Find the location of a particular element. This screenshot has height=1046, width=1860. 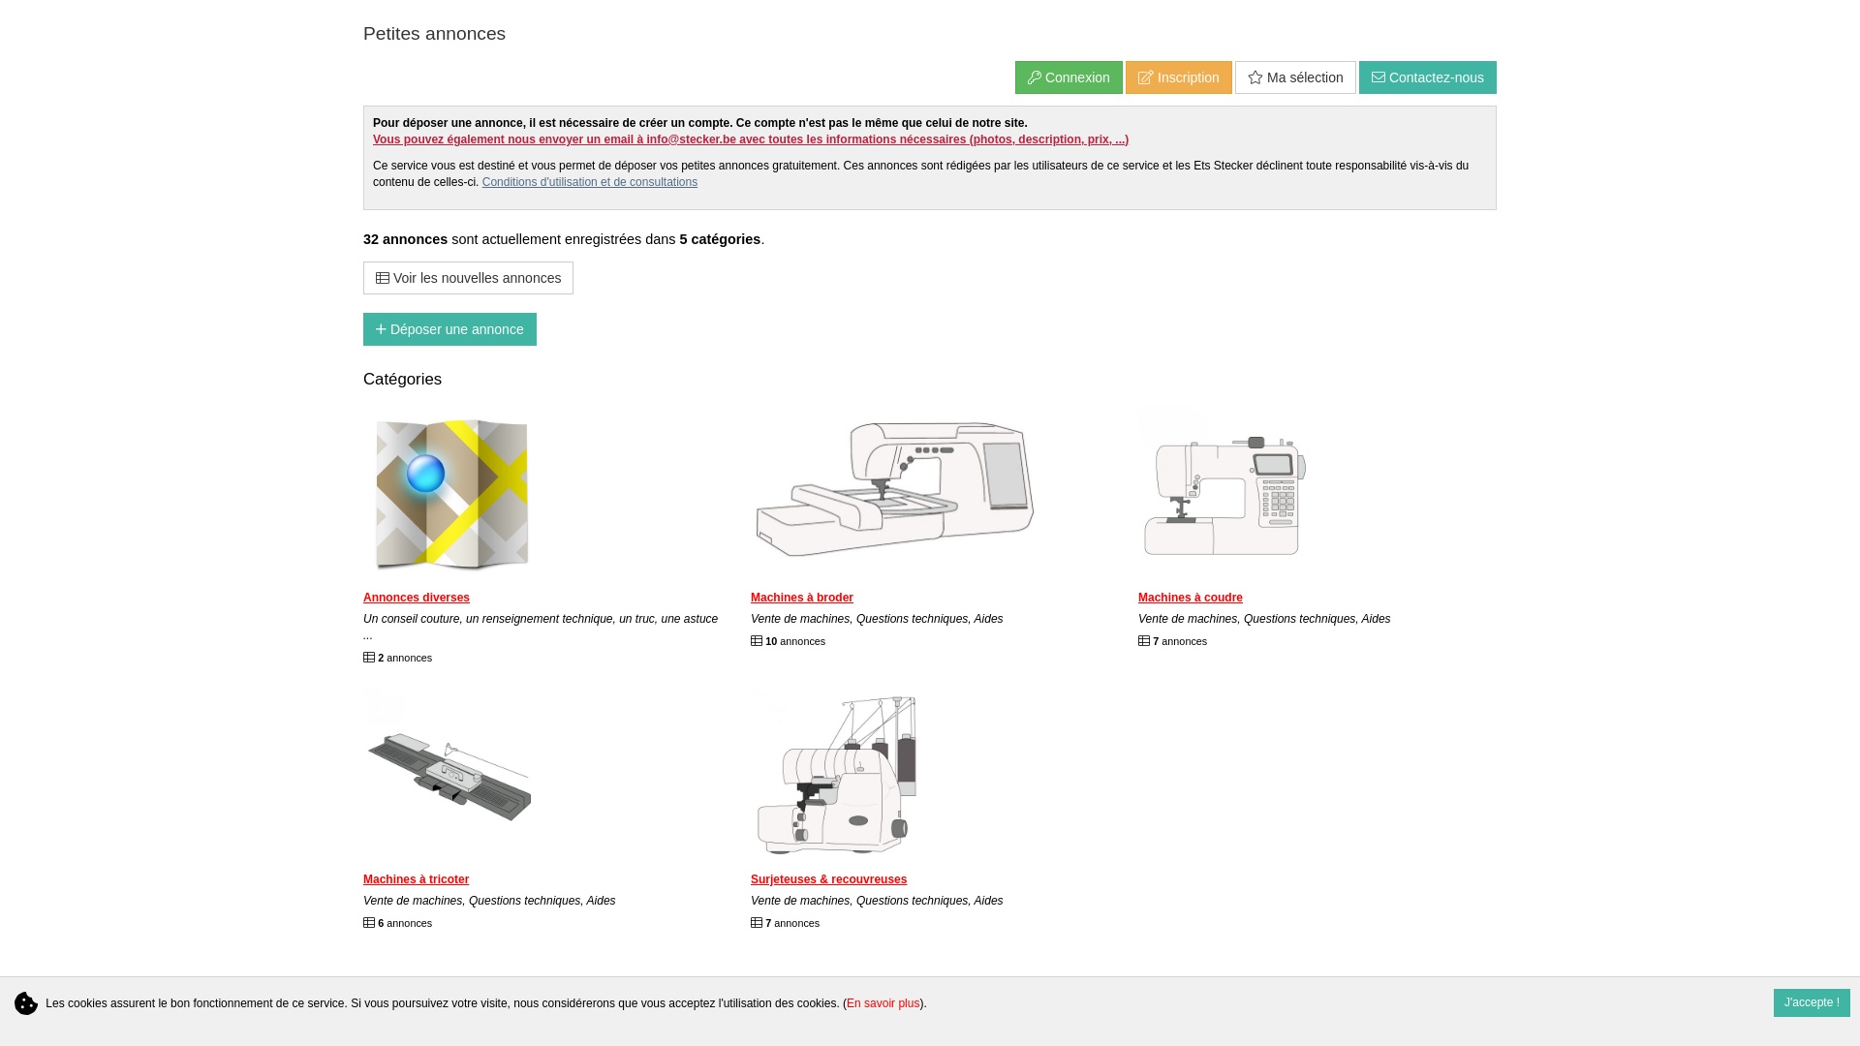

Surjeteuses & recouvreuses is located at coordinates (829, 879).